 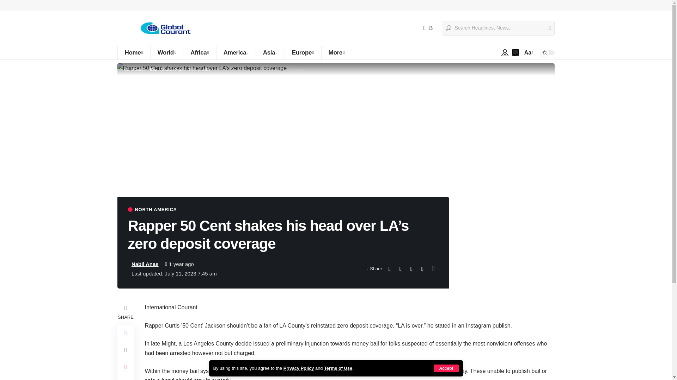 What do you see at coordinates (173, 70) in the screenshot?
I see `Go to the American Region Category archives.` at bounding box center [173, 70].